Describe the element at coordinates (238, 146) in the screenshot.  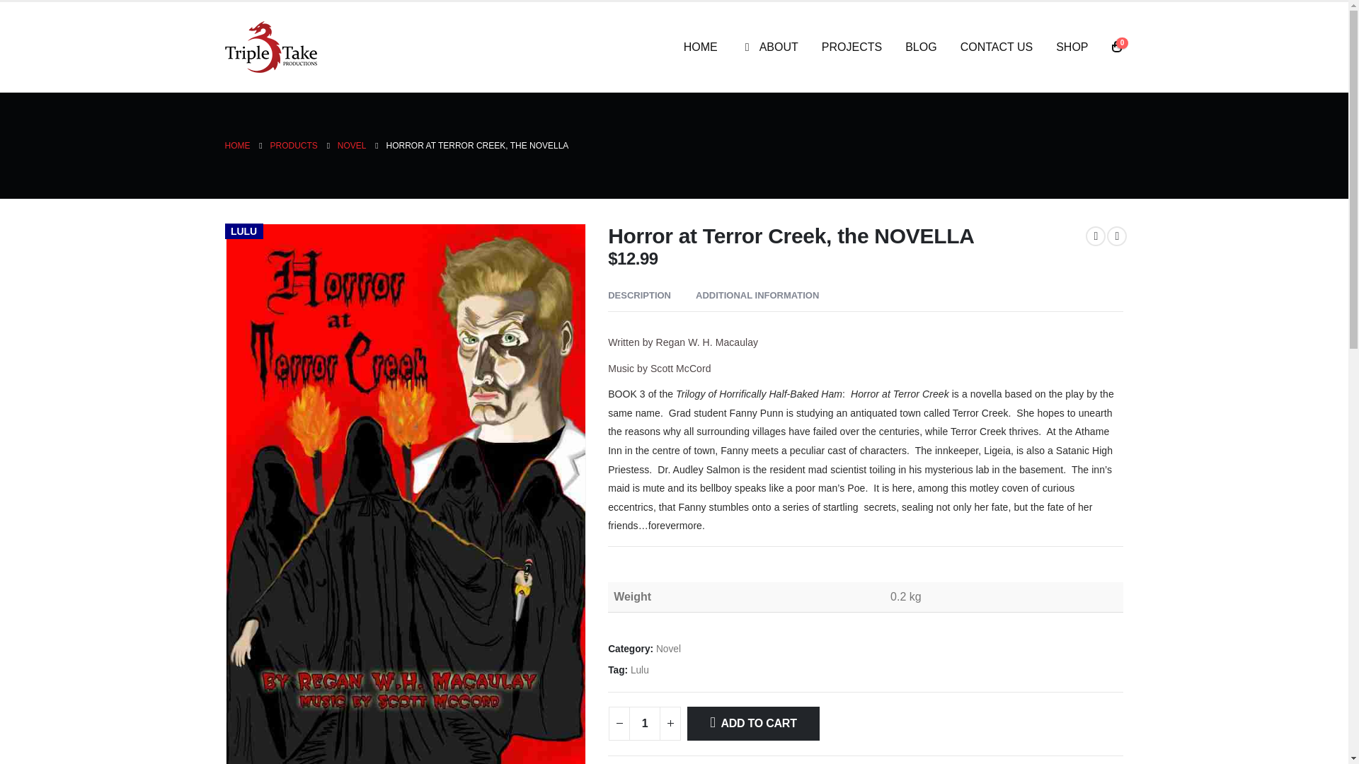
I see `Go to Home Page` at that location.